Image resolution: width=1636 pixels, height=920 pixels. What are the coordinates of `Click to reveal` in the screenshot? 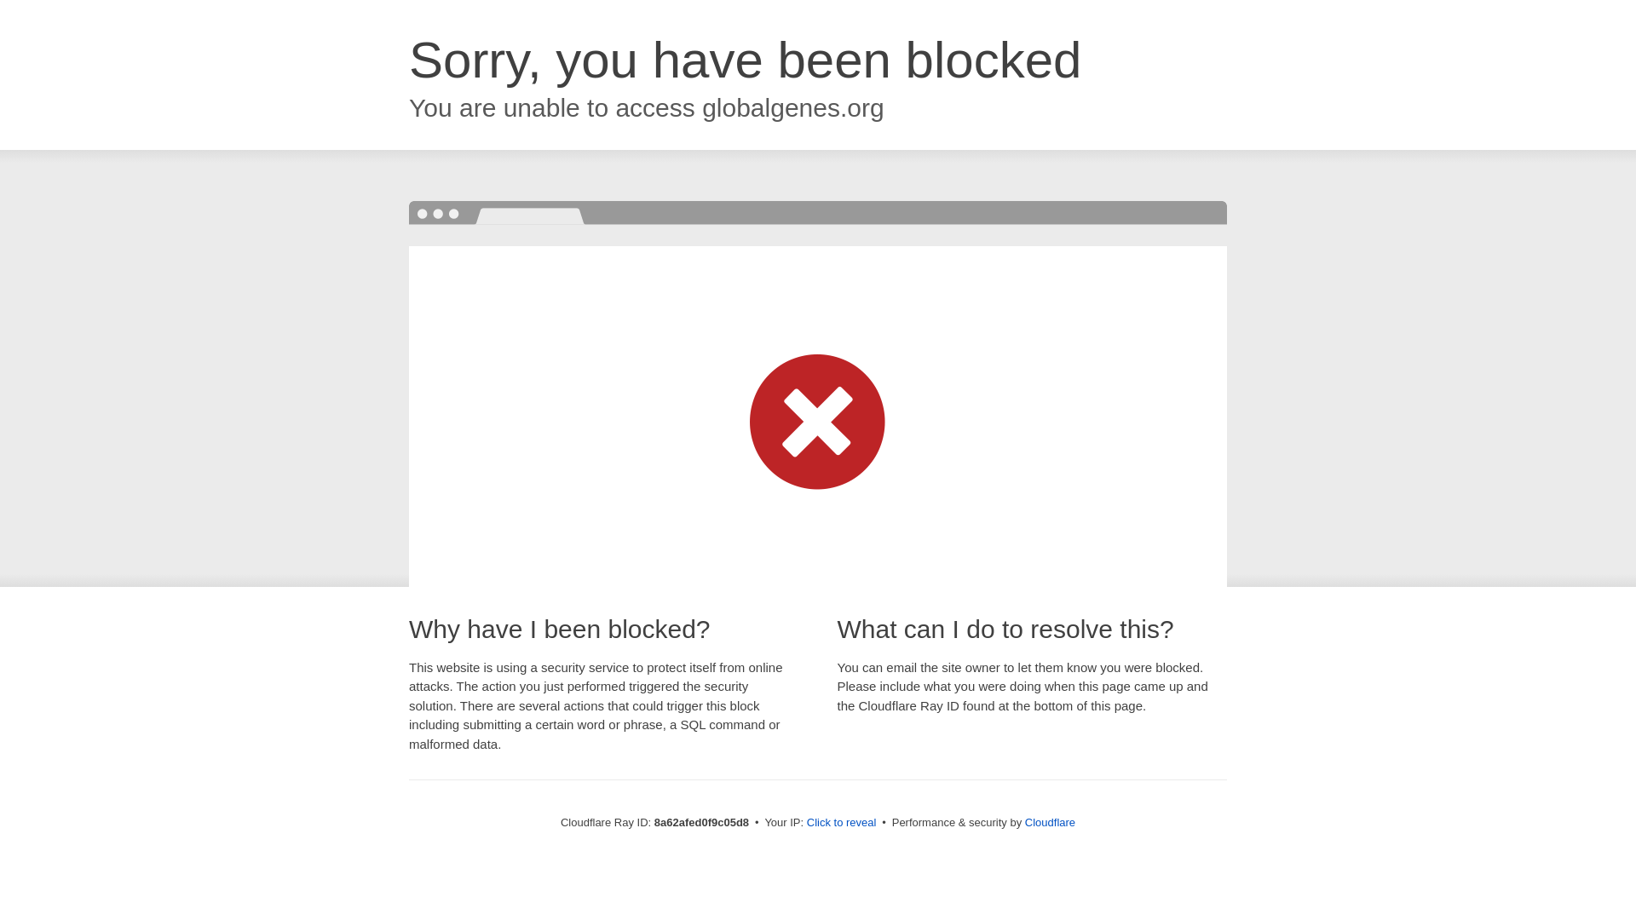 It's located at (842, 823).